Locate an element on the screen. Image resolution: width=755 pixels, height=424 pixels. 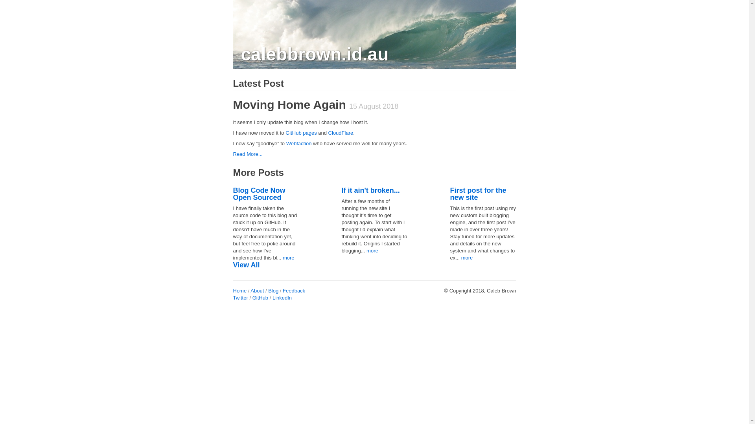
more is located at coordinates (372, 250).